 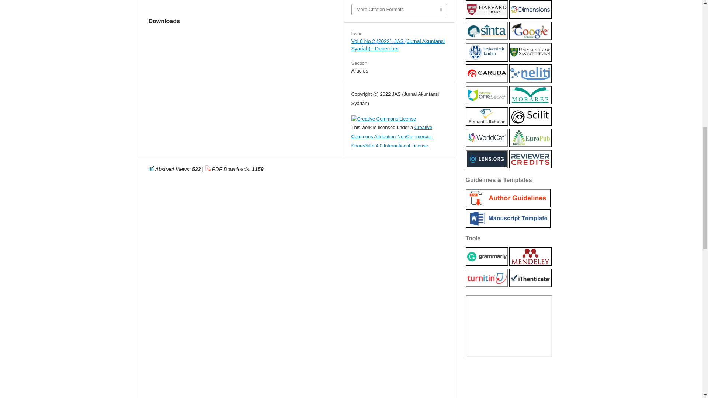 I want to click on More Citation Formats, so click(x=399, y=9).